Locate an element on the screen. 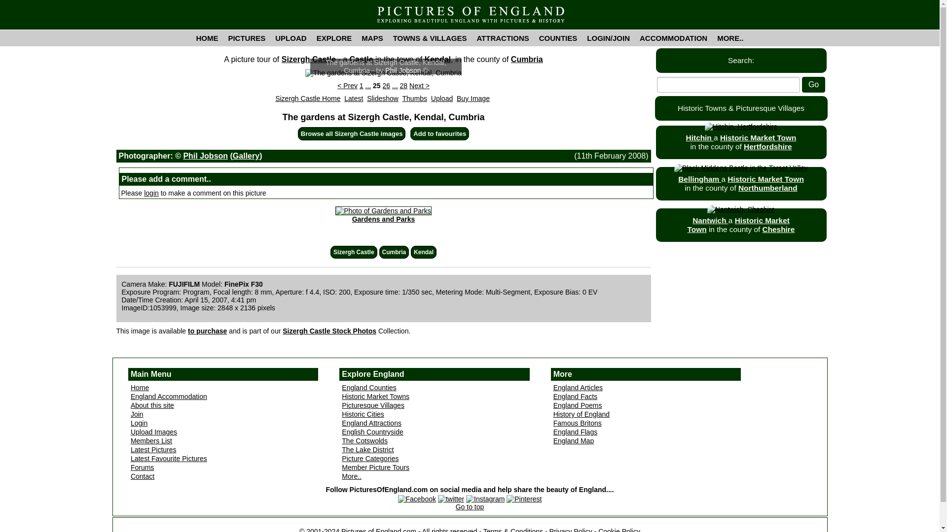  Hertfordshire is located at coordinates (767, 146).